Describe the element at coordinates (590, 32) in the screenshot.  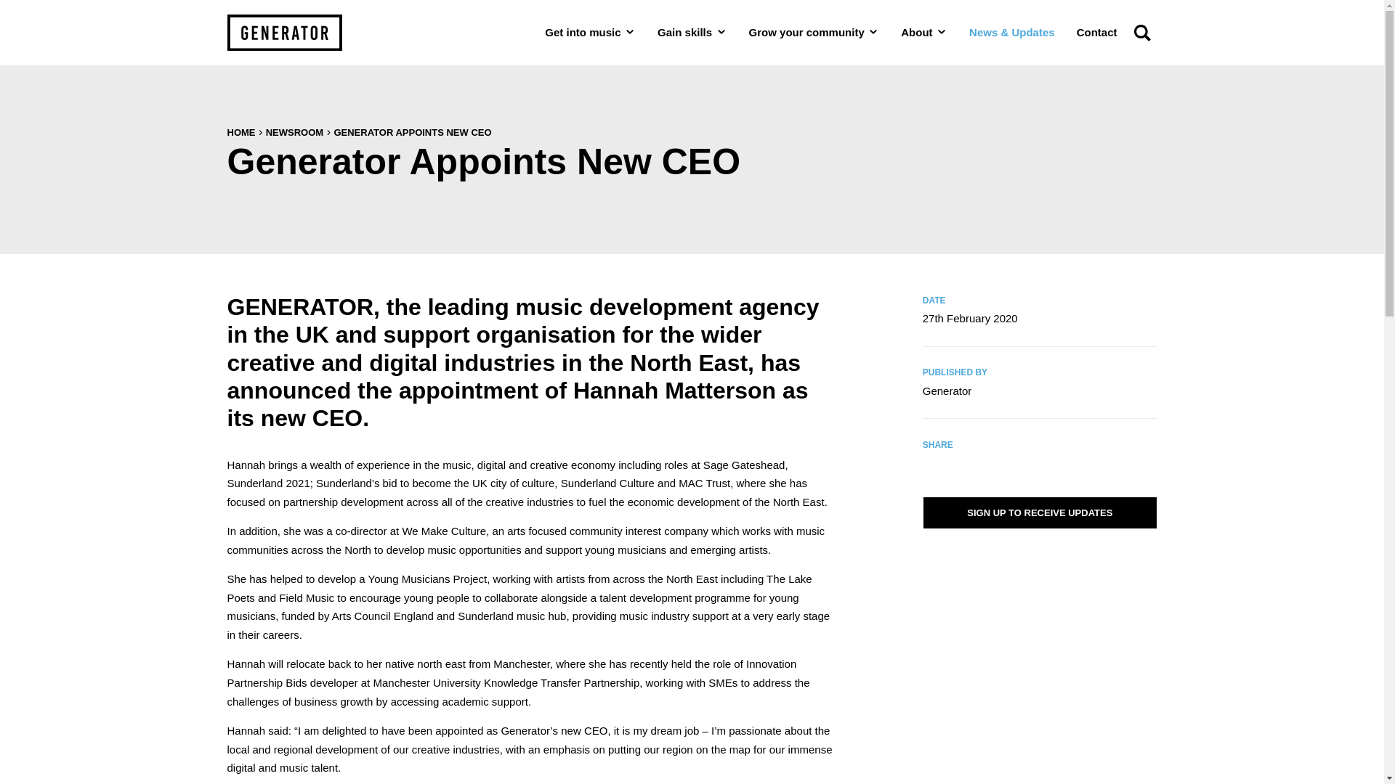
I see `Get into music` at that location.